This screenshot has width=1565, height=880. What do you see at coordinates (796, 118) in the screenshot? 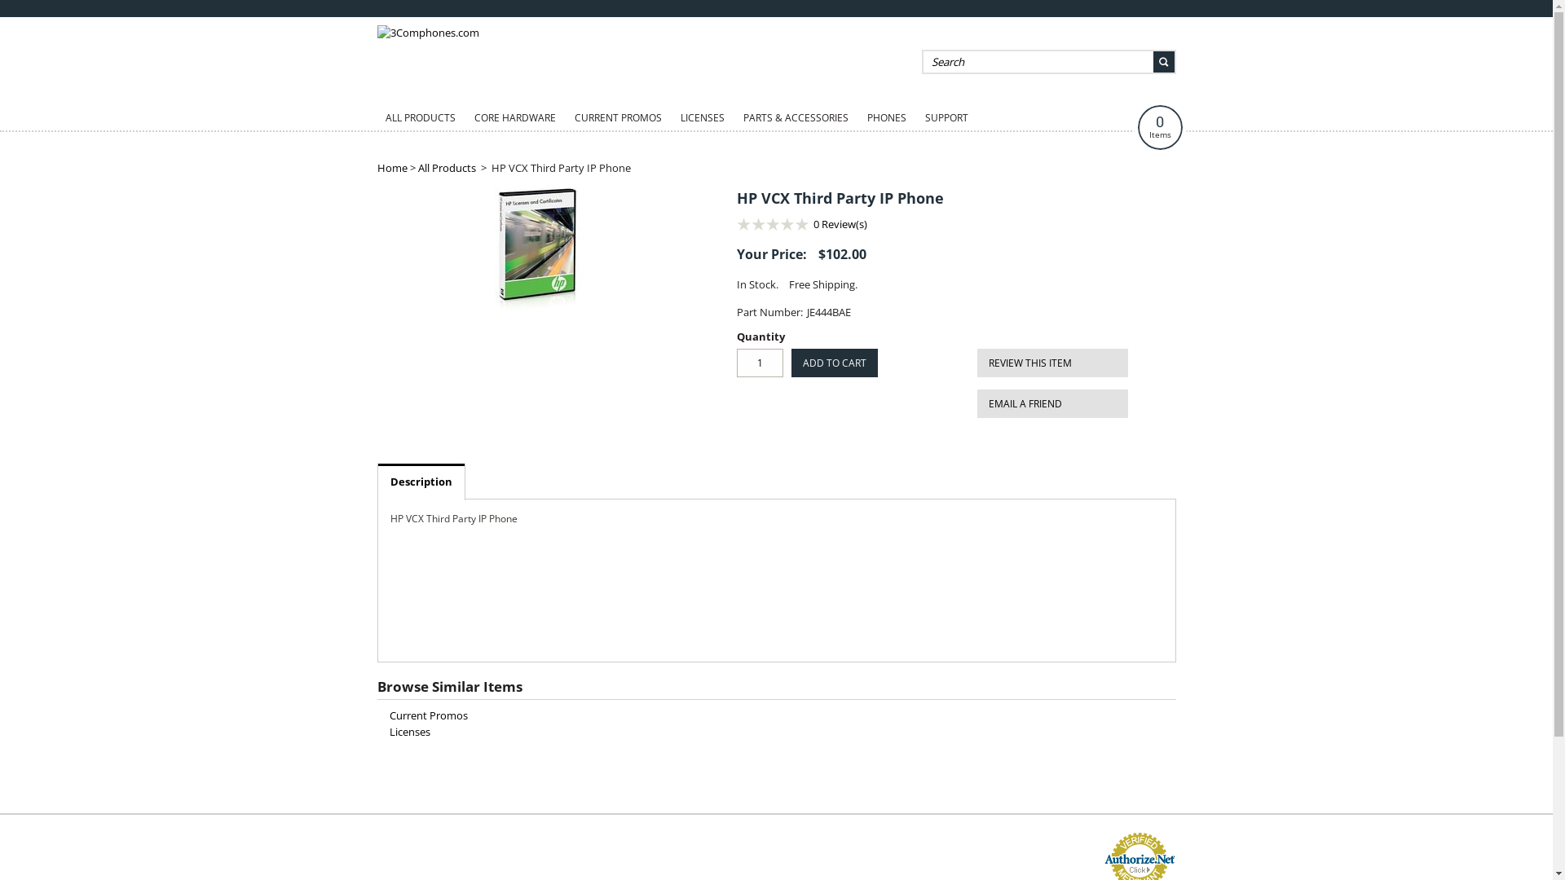
I see `PARTS & ACCESSORIES` at bounding box center [796, 118].